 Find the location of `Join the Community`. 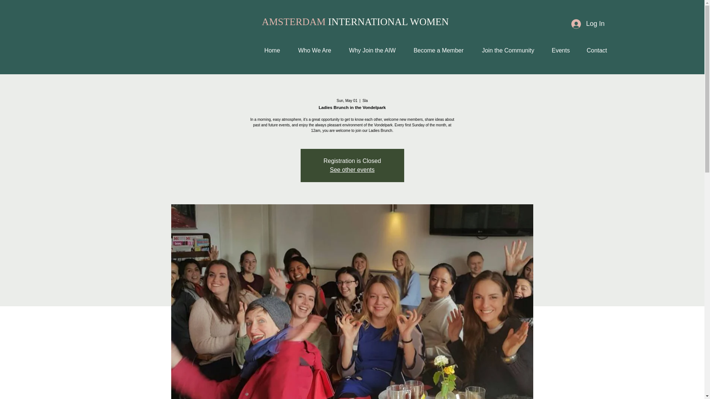

Join the Community is located at coordinates (508, 50).